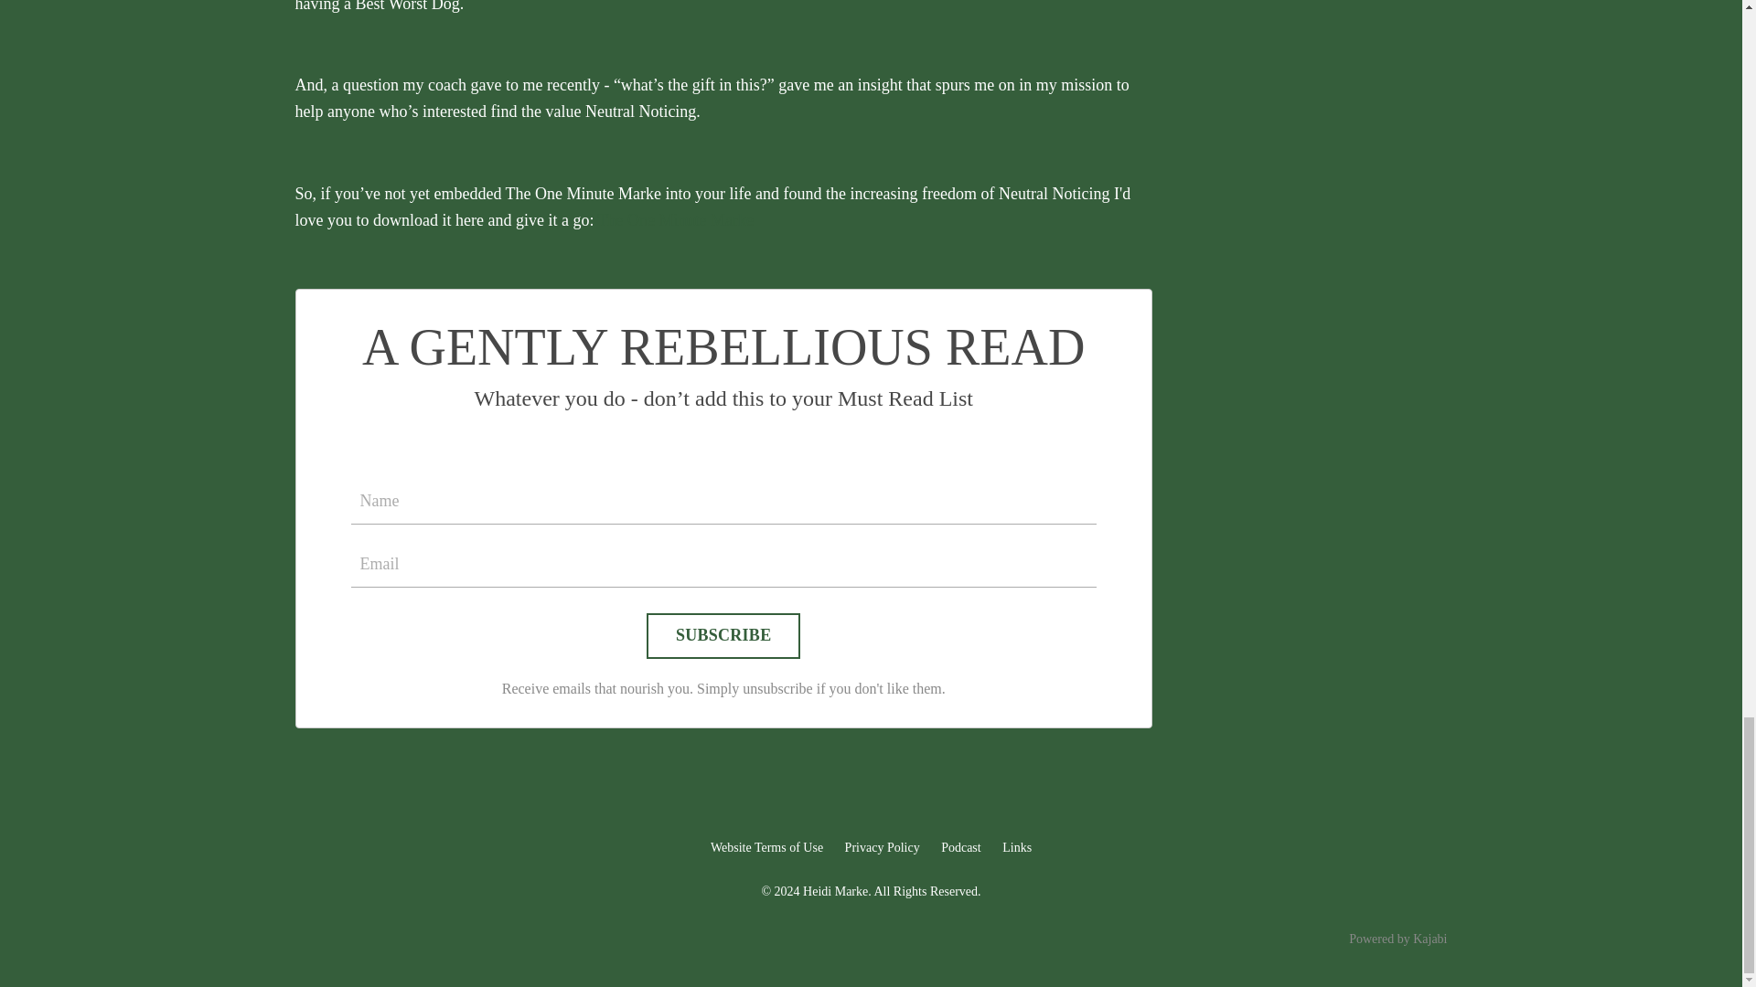  Describe the element at coordinates (1017, 848) in the screenshot. I see `Links` at that location.